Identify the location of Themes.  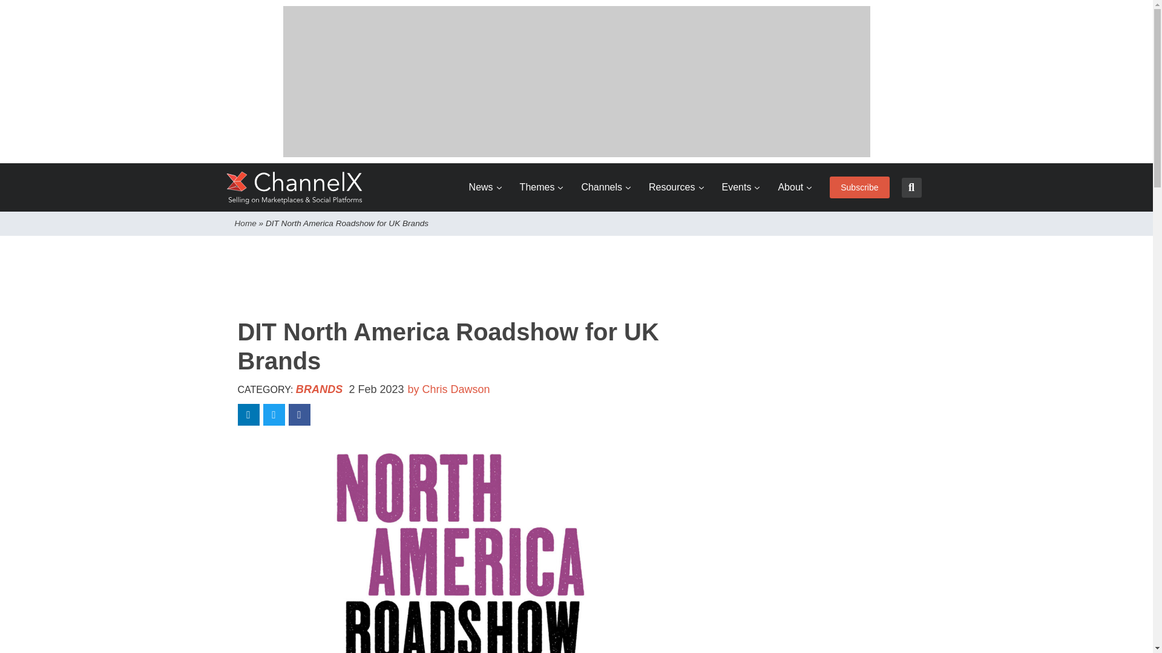
(541, 187).